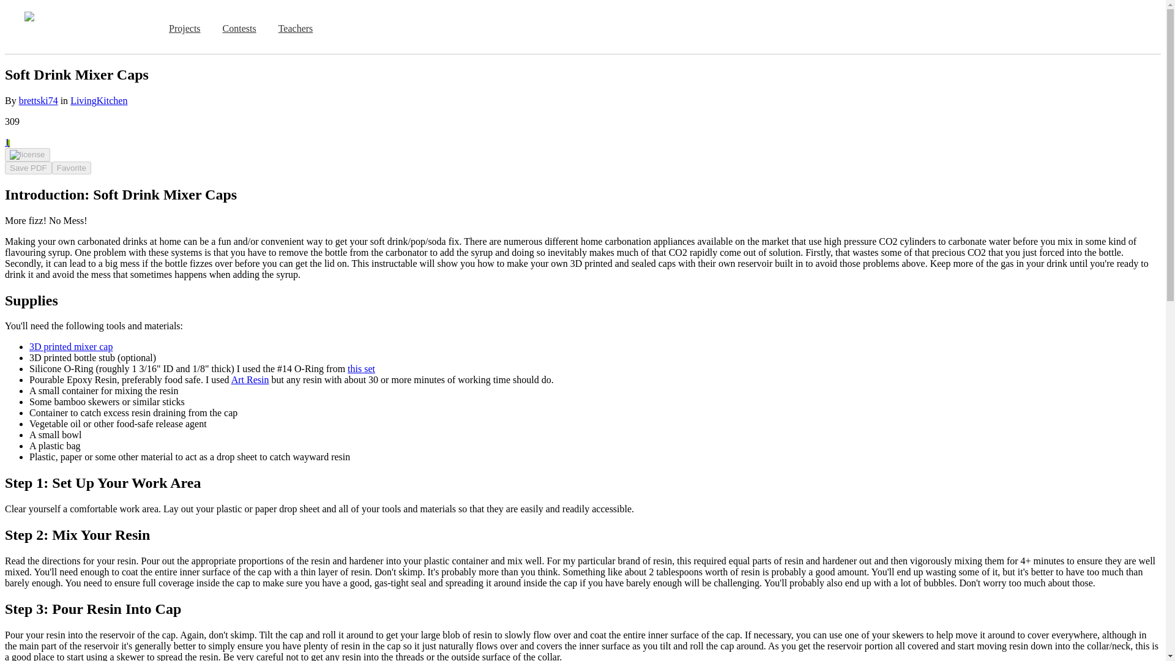 This screenshot has width=1175, height=661. I want to click on Kitchen, so click(112, 100).